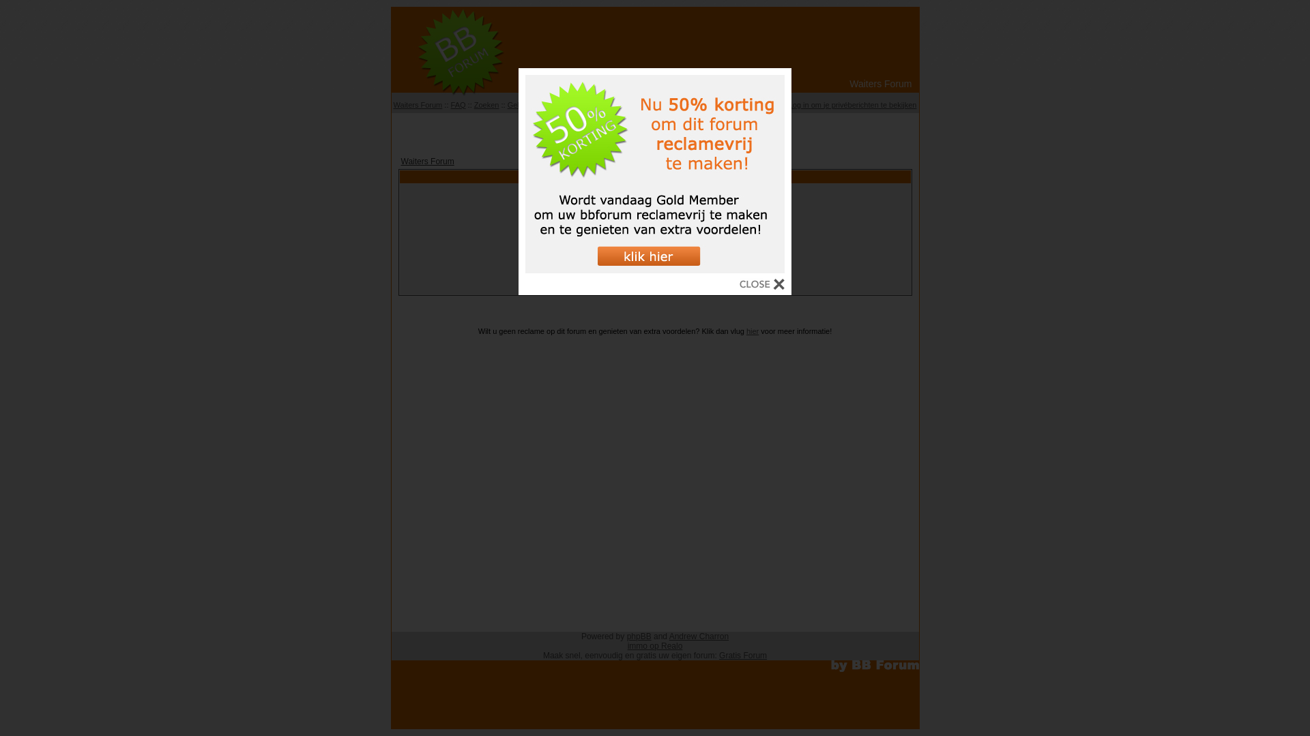  I want to click on sluiten, so click(762, 286).